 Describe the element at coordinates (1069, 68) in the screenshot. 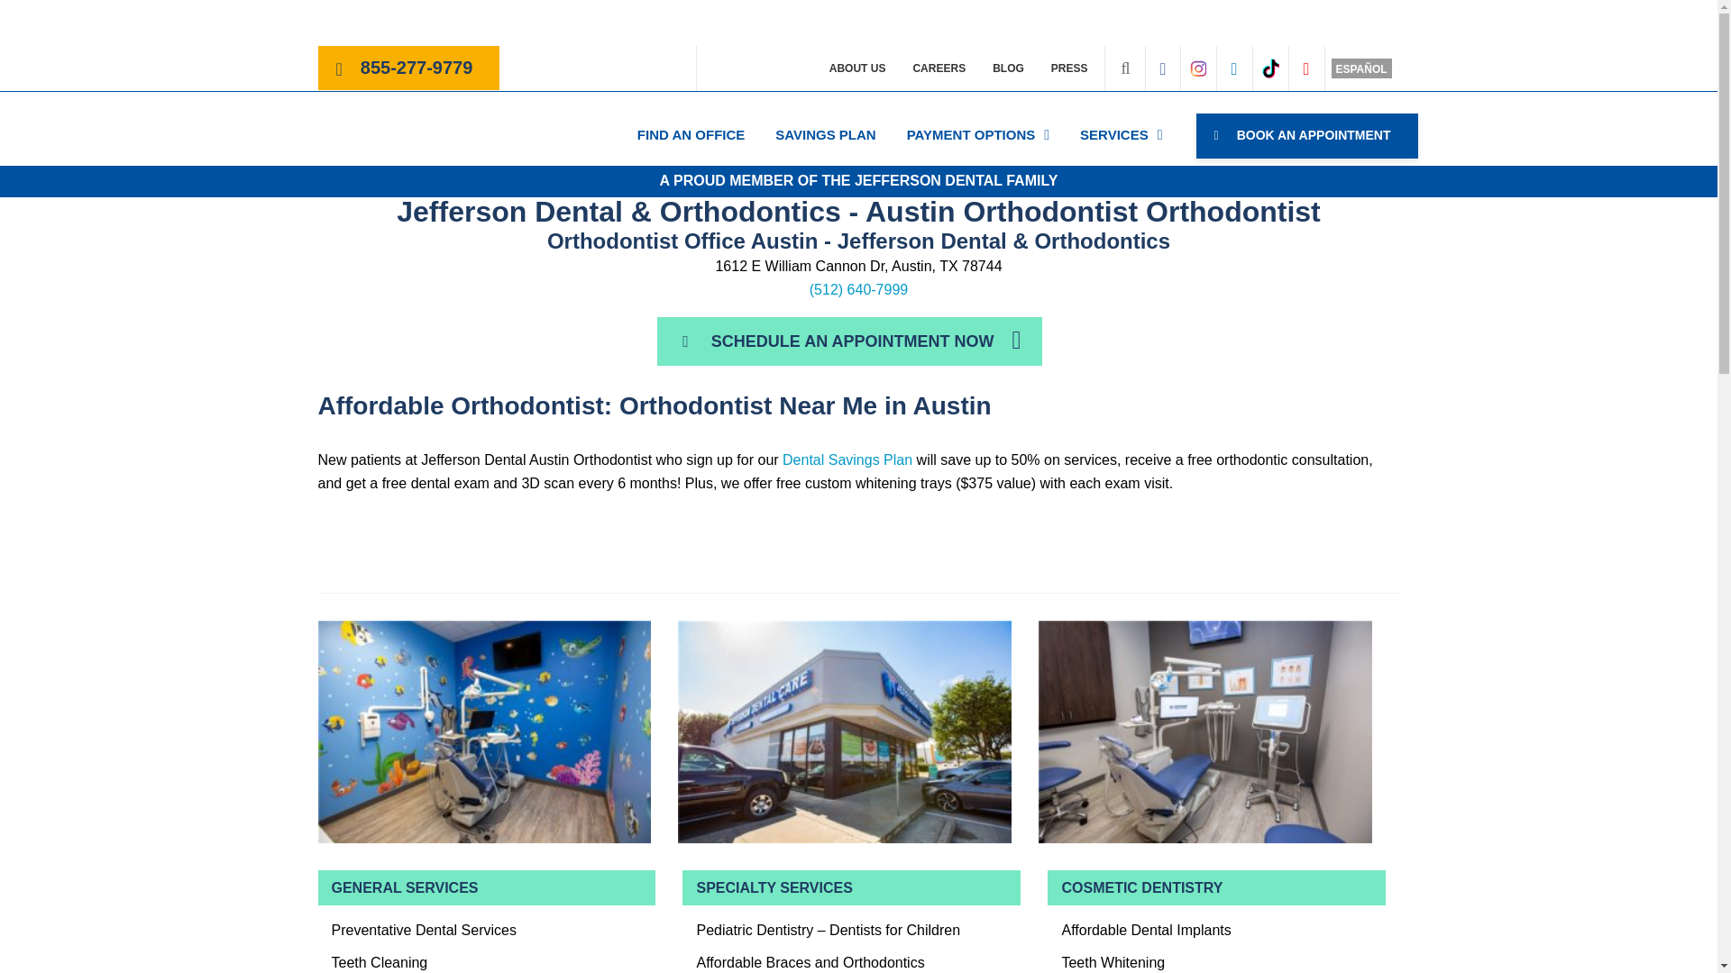

I see `PRESS` at that location.